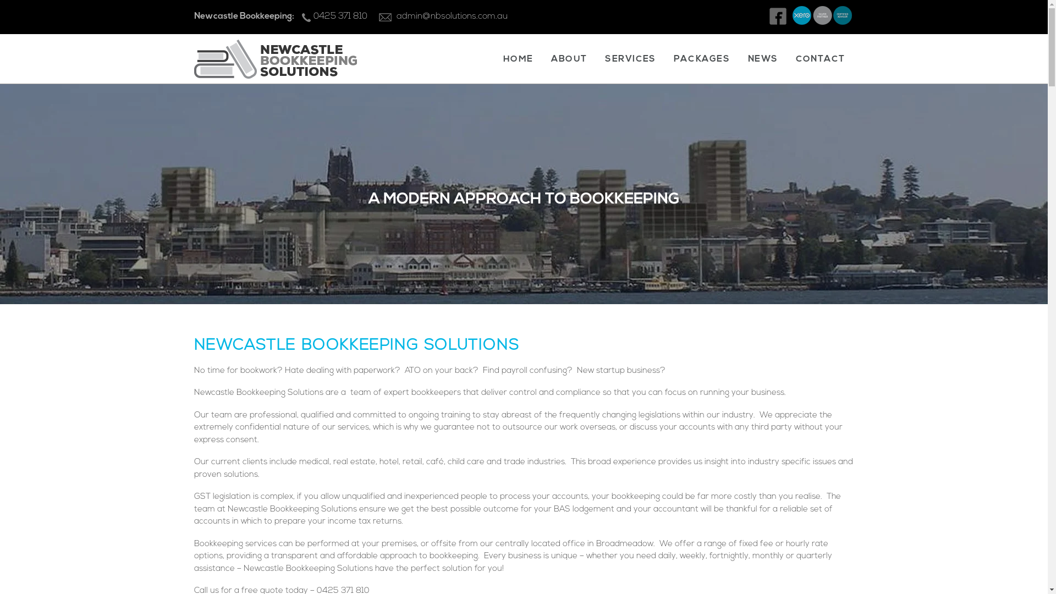  I want to click on PACKAGES, so click(702, 62).